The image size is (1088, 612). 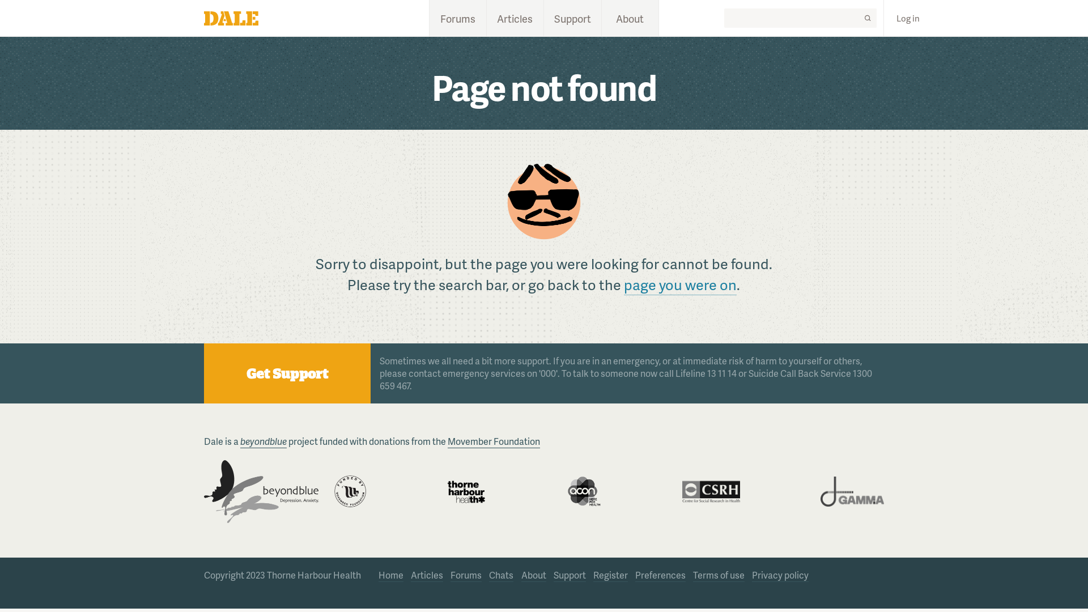 What do you see at coordinates (572, 18) in the screenshot?
I see `Support` at bounding box center [572, 18].